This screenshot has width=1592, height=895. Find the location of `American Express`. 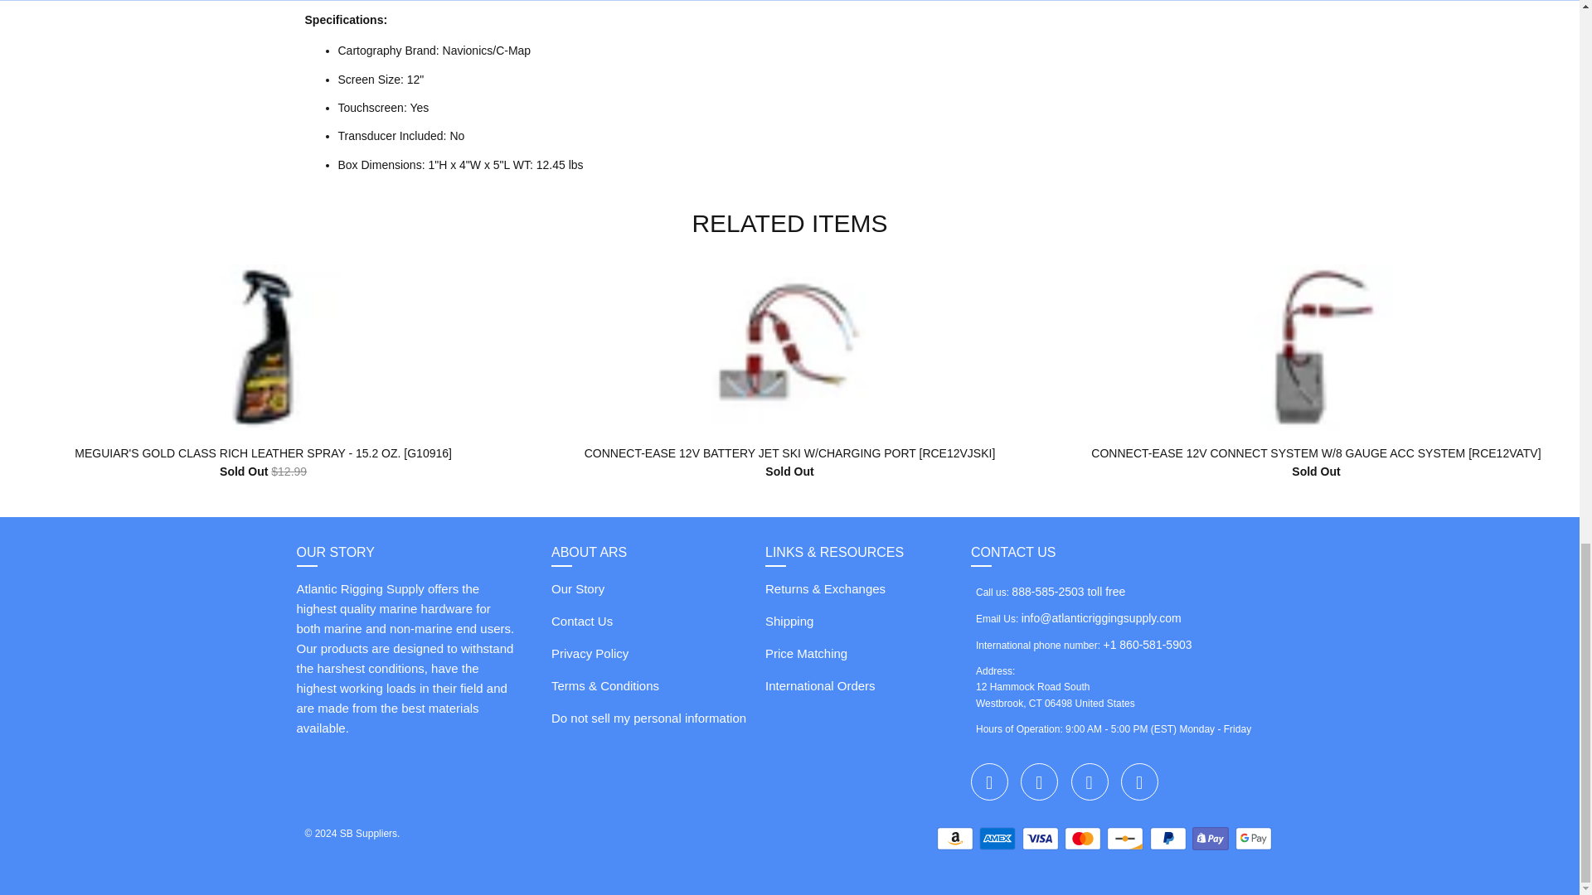

American Express is located at coordinates (998, 839).